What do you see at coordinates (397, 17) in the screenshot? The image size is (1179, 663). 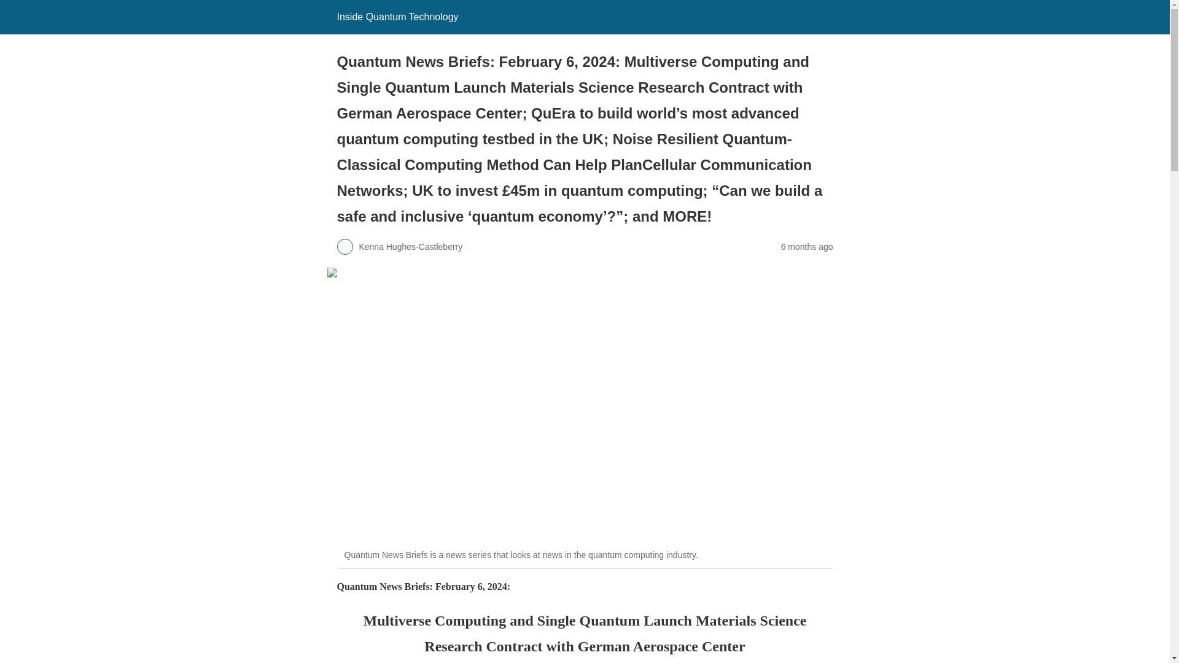 I see `Inside Quantum Technology` at bounding box center [397, 17].